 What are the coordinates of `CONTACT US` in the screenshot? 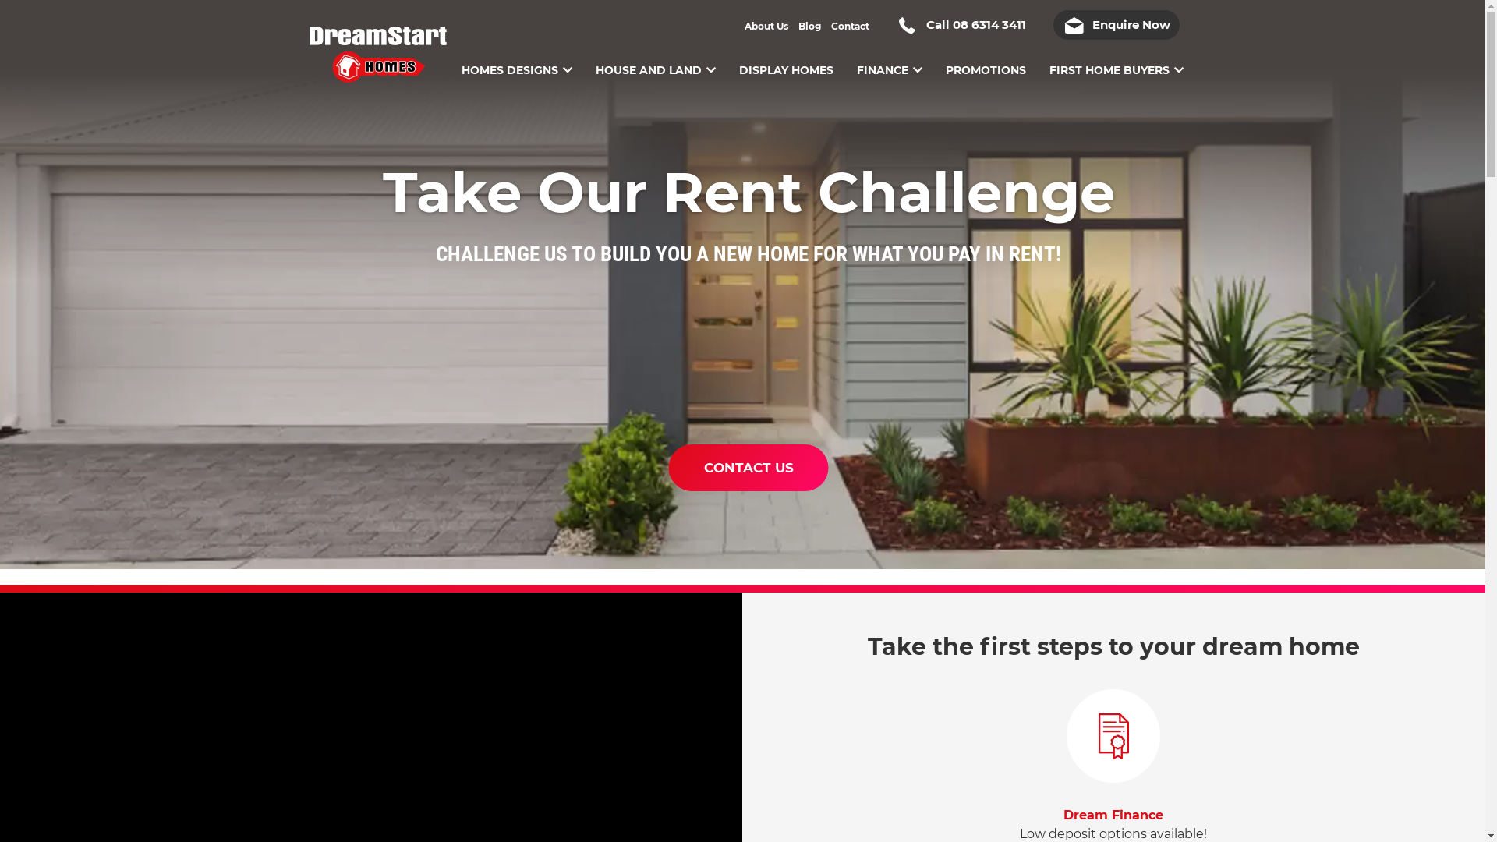 It's located at (748, 468).